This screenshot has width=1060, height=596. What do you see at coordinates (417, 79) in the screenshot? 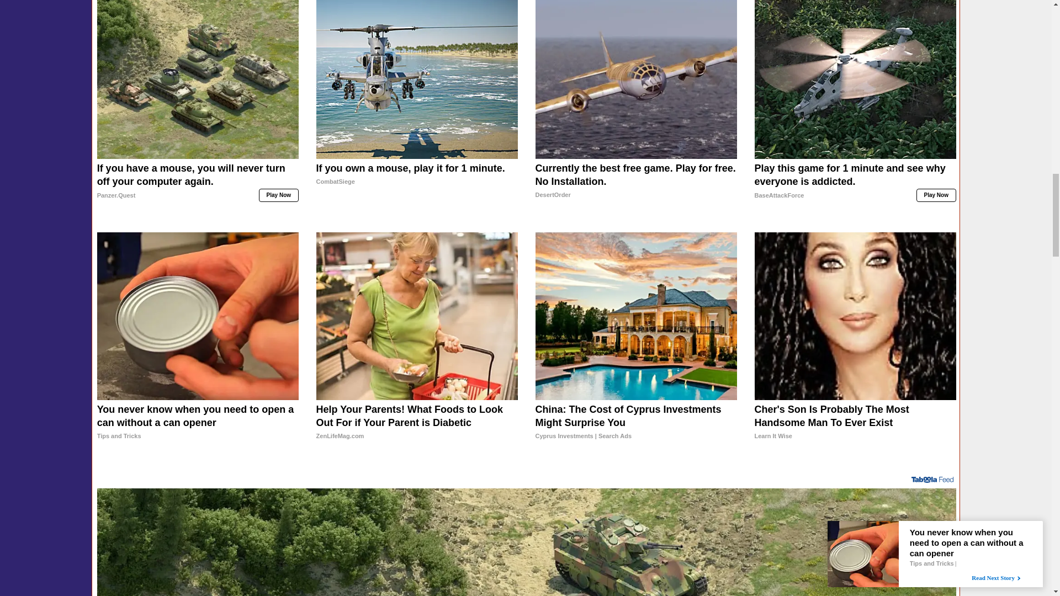
I see `If you own a mouse, play it for 1 minute.` at bounding box center [417, 79].